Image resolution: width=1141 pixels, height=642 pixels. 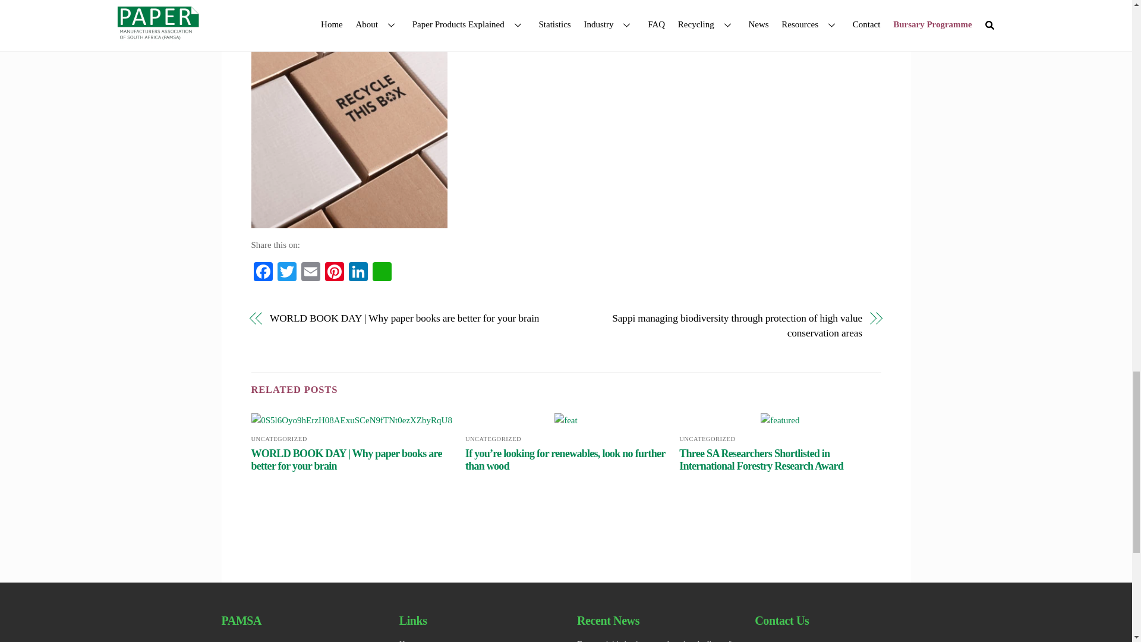 What do you see at coordinates (783, 130) in the screenshot?
I see `Paper Packaging - Credit Mpact` at bounding box center [783, 130].